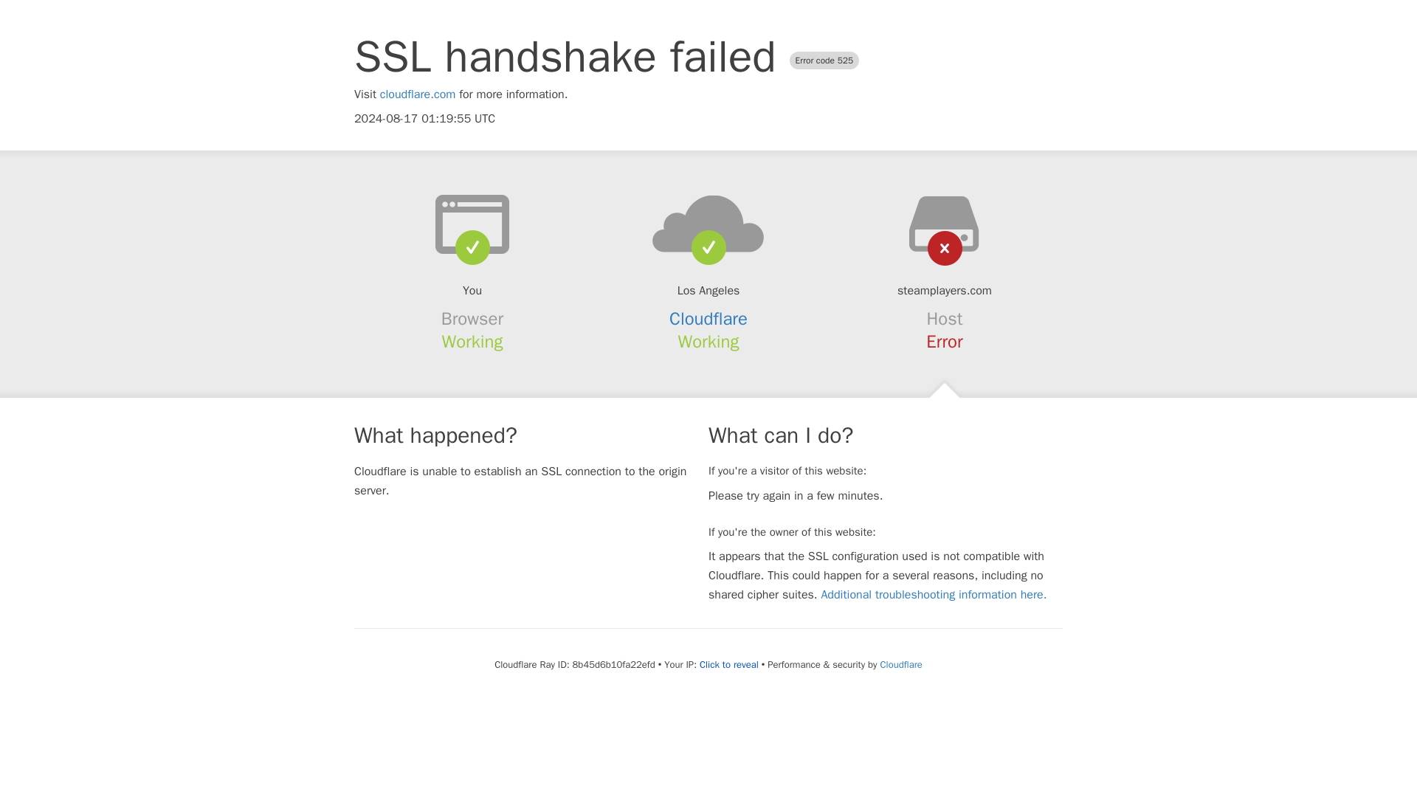 The image size is (1417, 797). What do you see at coordinates (900, 664) in the screenshot?
I see `Cloudflare` at bounding box center [900, 664].